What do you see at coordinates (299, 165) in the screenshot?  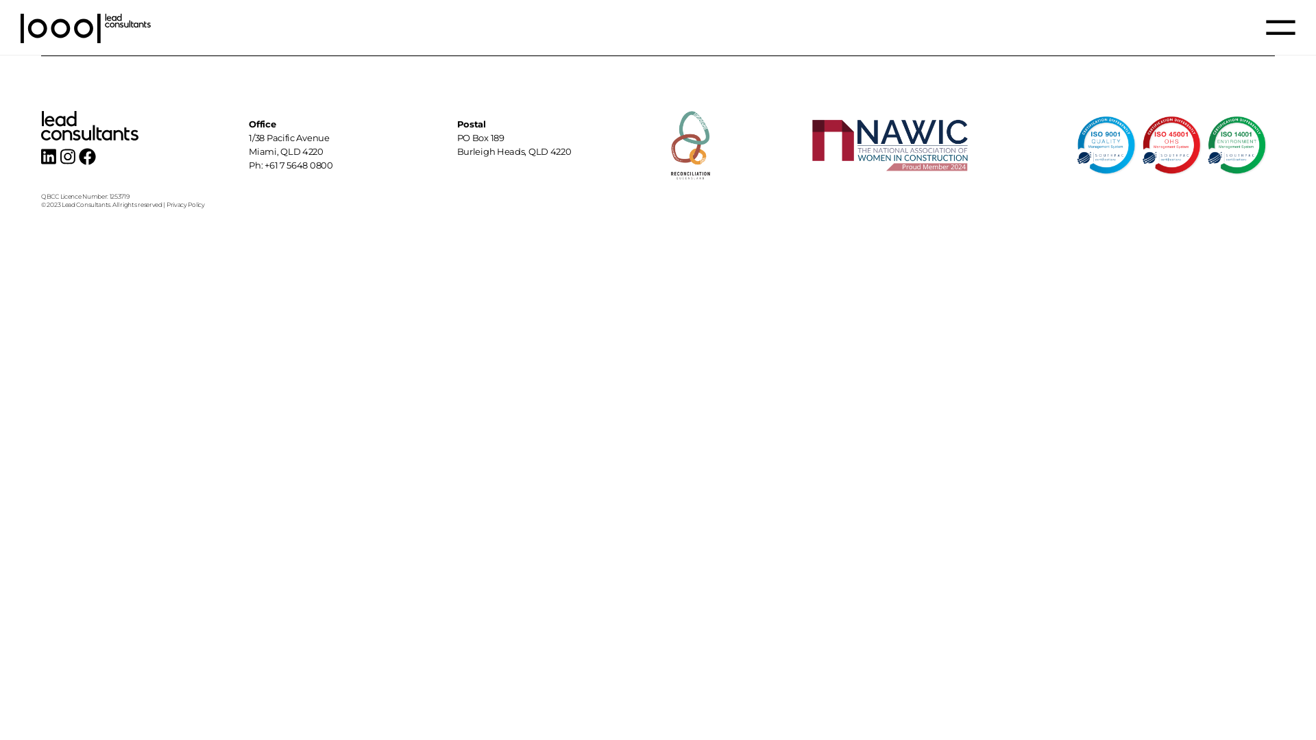 I see `+61 7 5648 0800` at bounding box center [299, 165].